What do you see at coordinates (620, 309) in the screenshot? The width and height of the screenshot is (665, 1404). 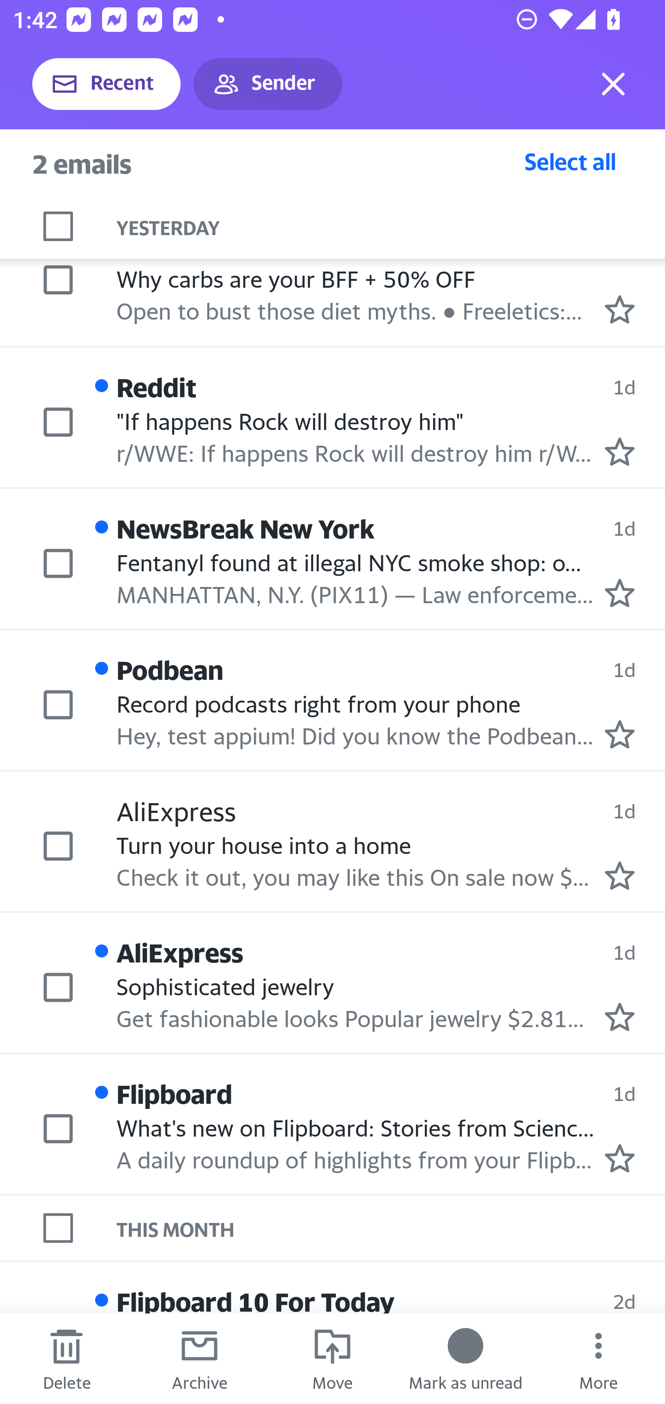 I see `Mark as starred.` at bounding box center [620, 309].